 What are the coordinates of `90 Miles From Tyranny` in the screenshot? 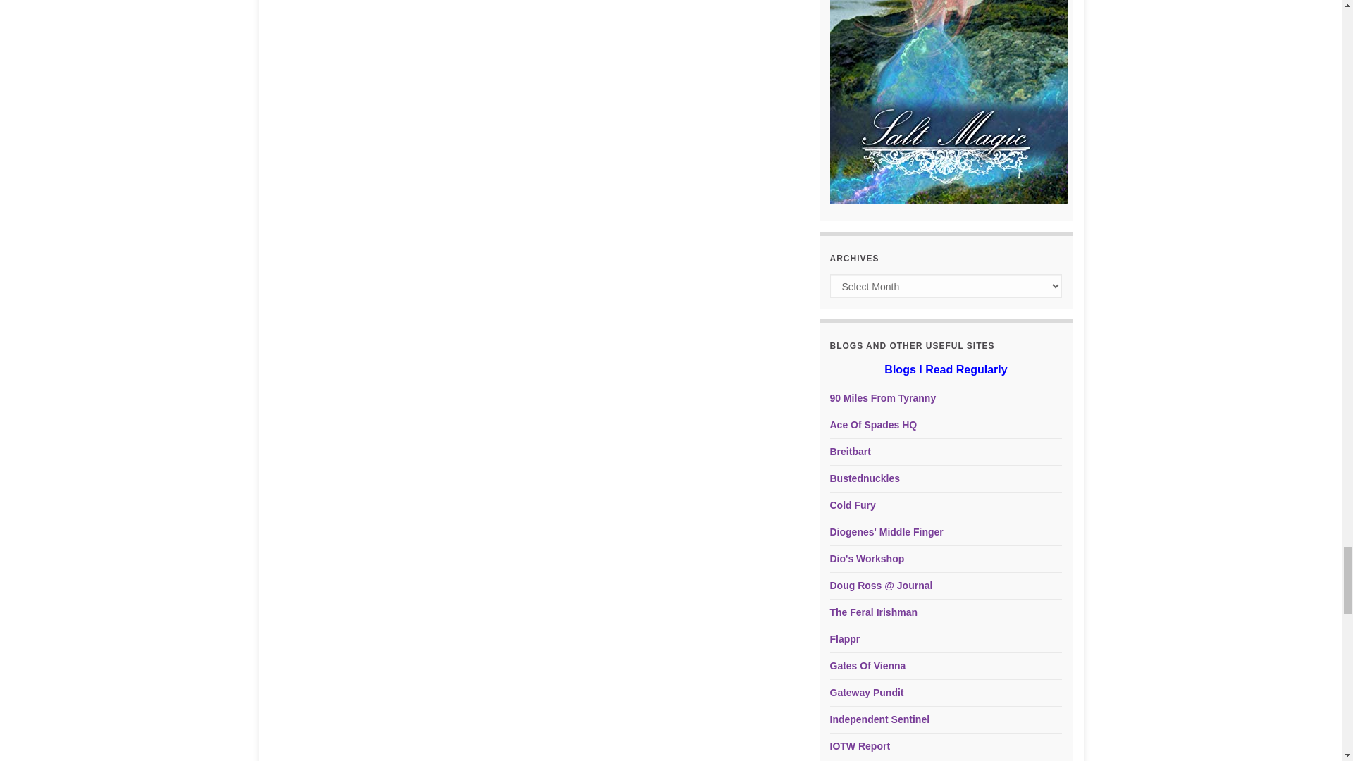 It's located at (883, 398).